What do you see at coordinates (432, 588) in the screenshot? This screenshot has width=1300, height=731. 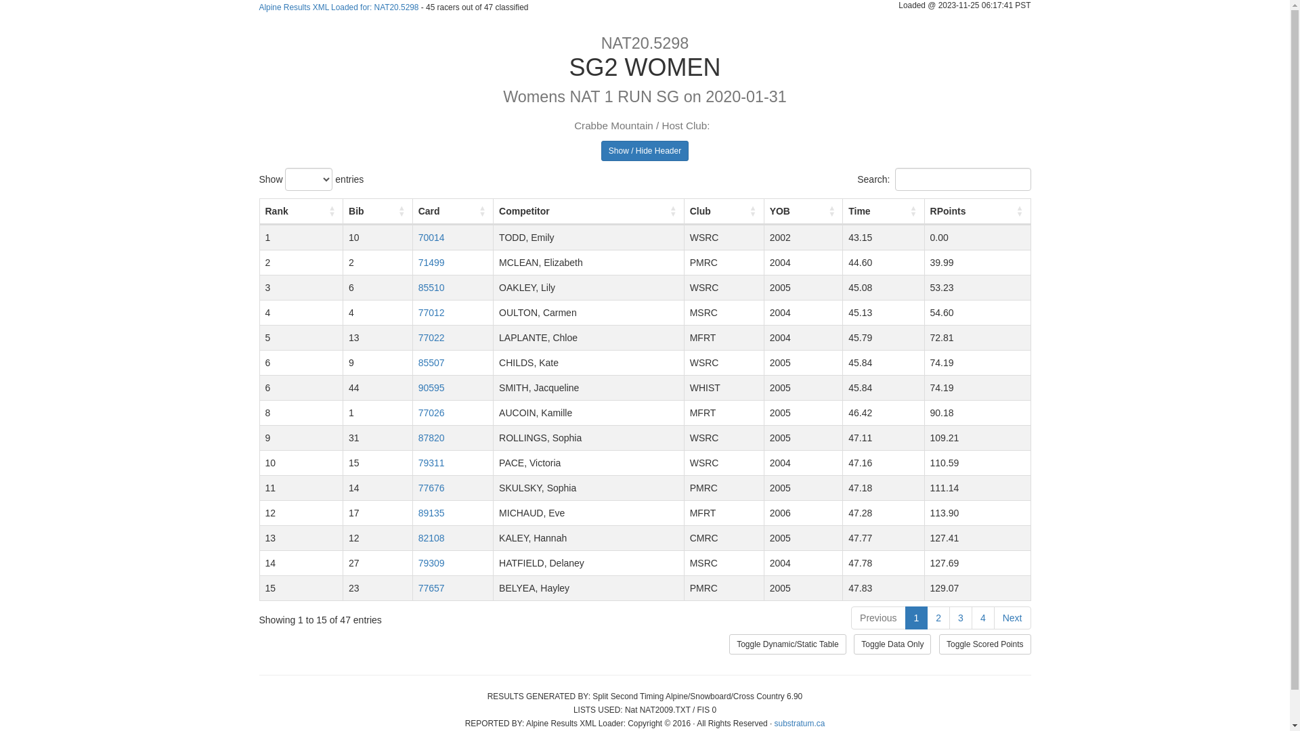 I see `77657` at bounding box center [432, 588].